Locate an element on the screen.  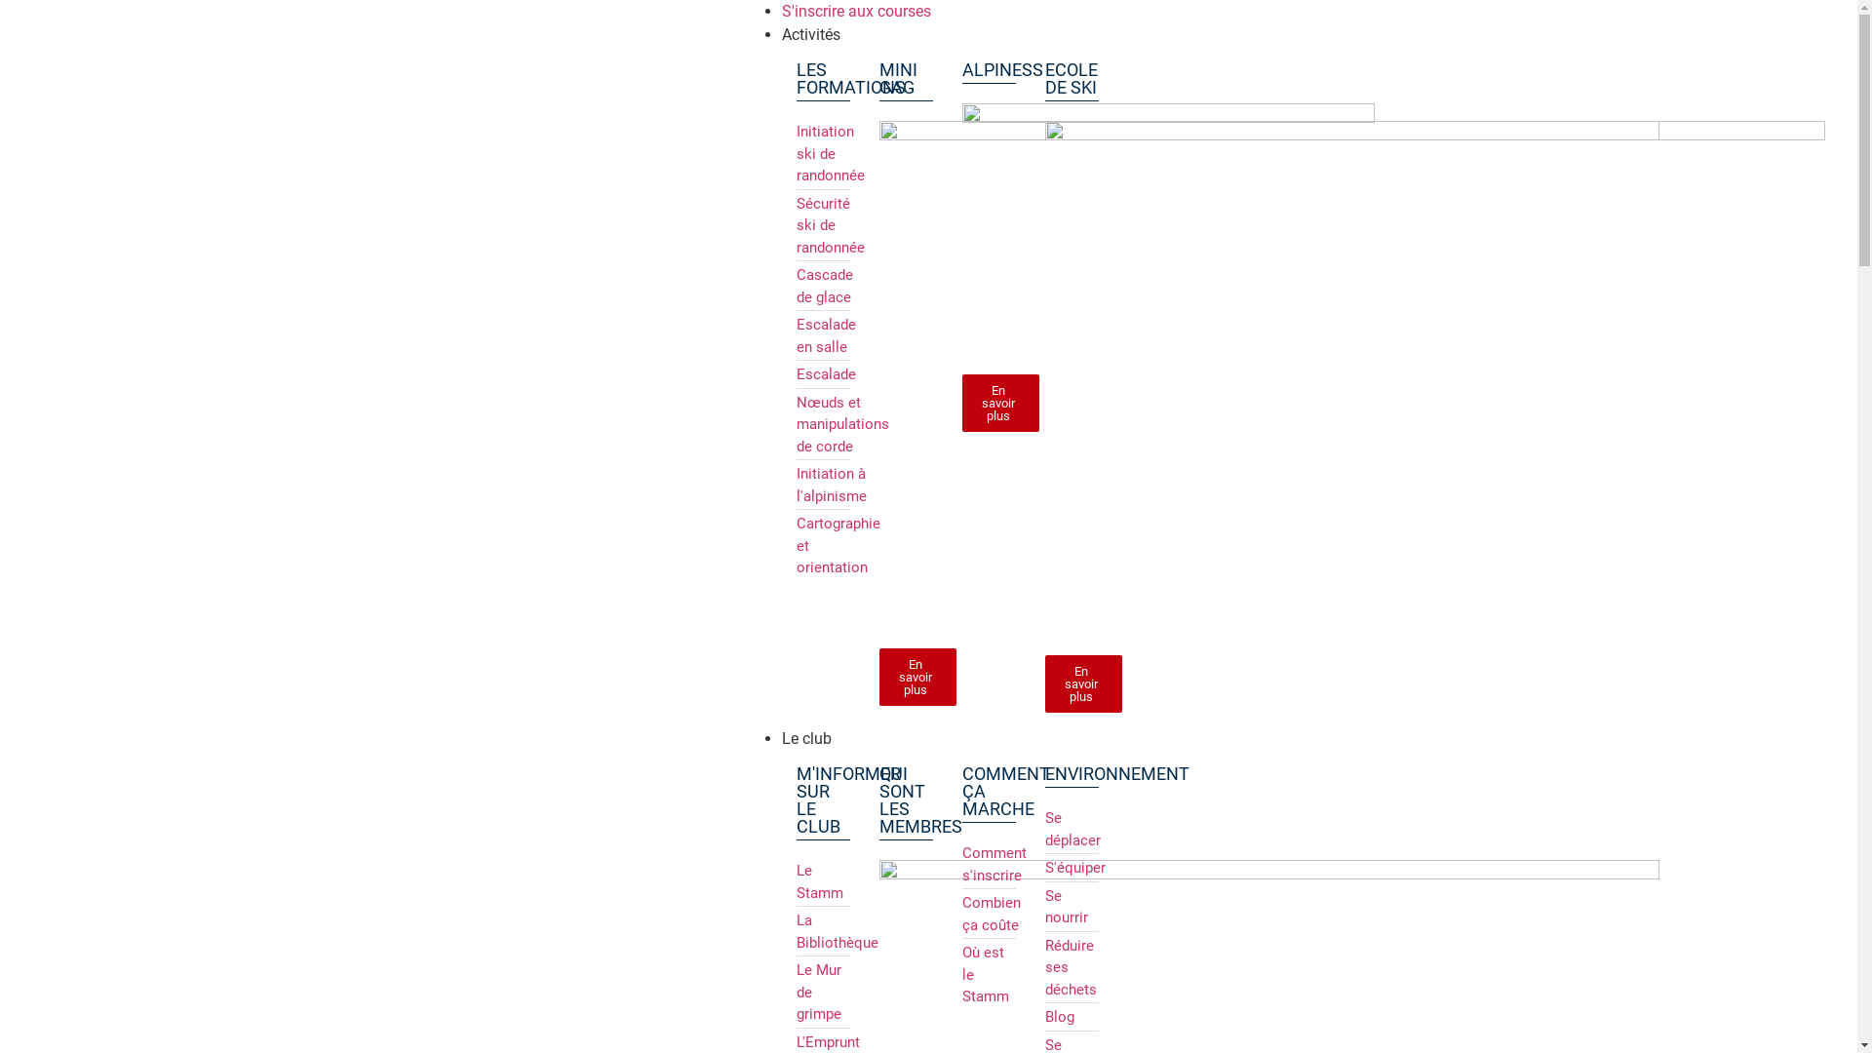
En savoir plus is located at coordinates (1084, 684).